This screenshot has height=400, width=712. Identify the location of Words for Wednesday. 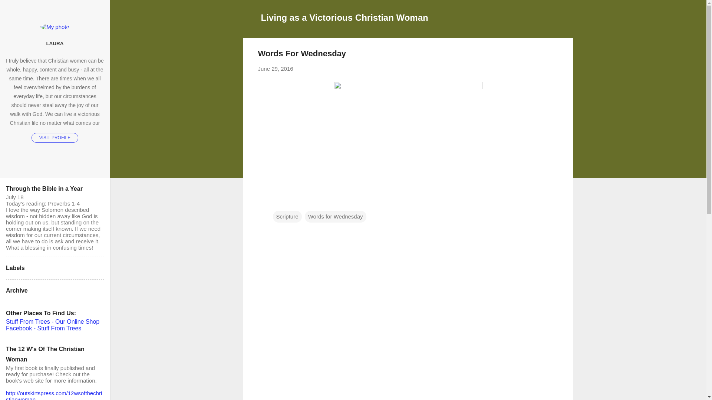
(335, 216).